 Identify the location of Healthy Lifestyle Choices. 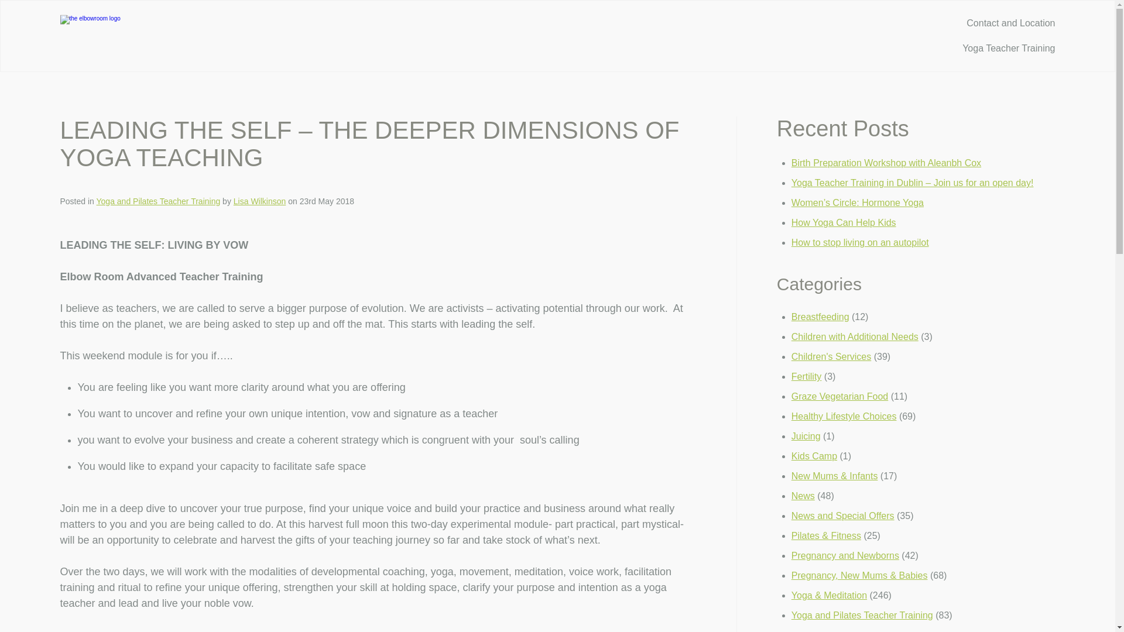
(844, 417).